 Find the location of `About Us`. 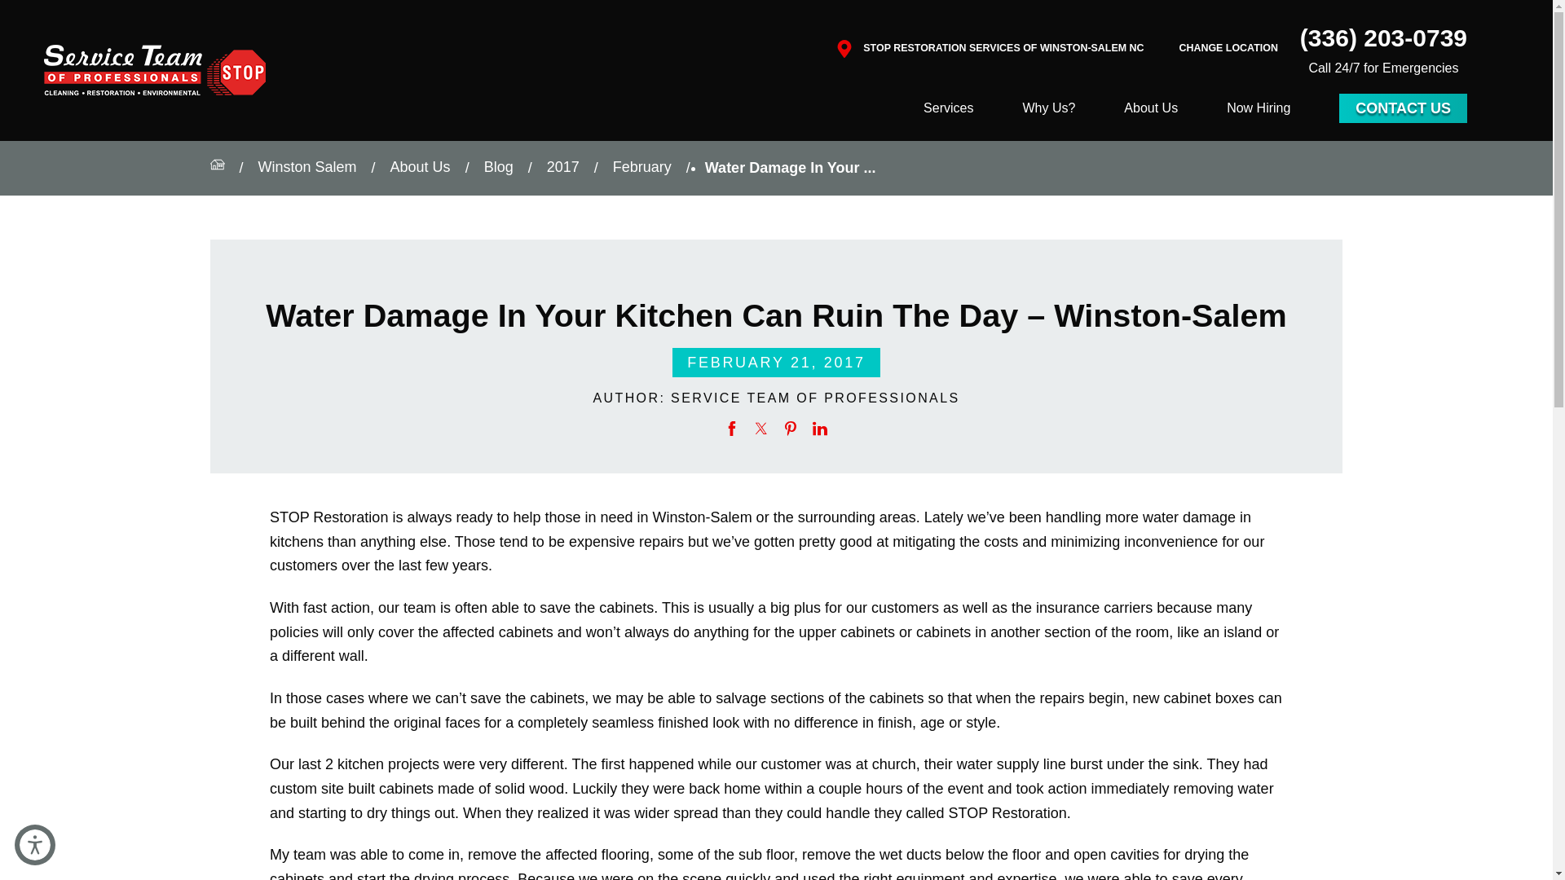

About Us is located at coordinates (1151, 108).